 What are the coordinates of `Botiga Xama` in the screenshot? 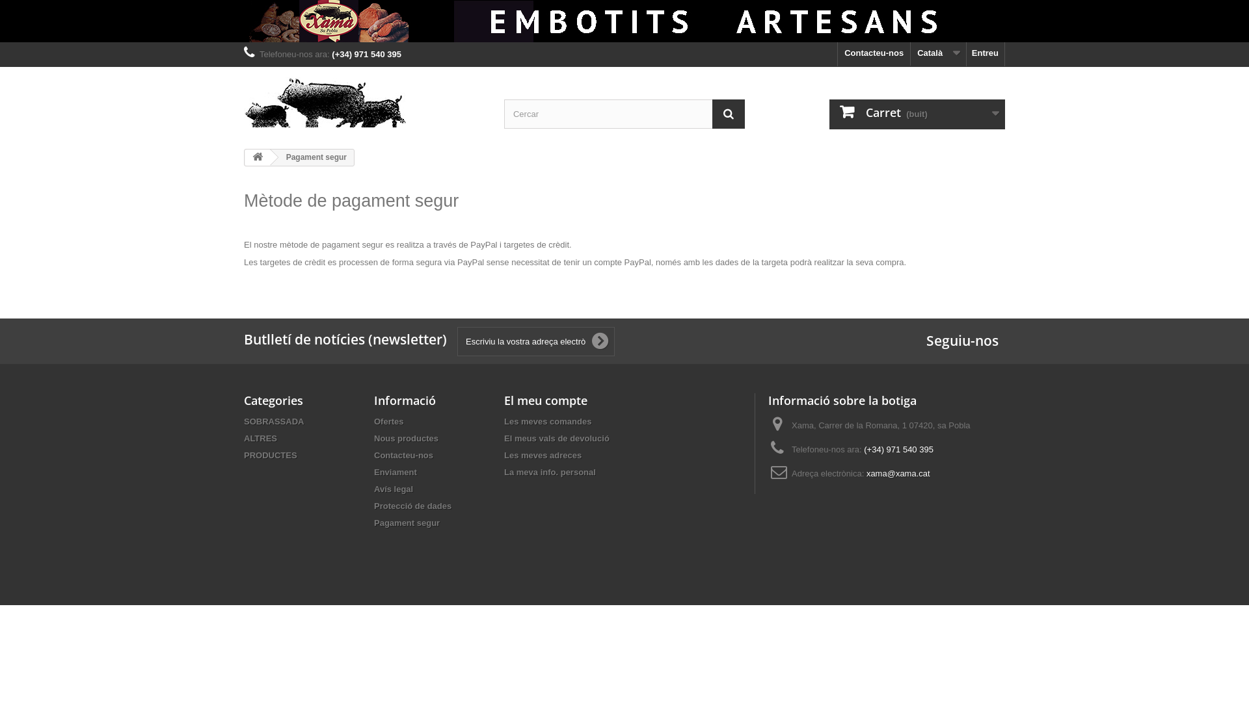 It's located at (364, 102).